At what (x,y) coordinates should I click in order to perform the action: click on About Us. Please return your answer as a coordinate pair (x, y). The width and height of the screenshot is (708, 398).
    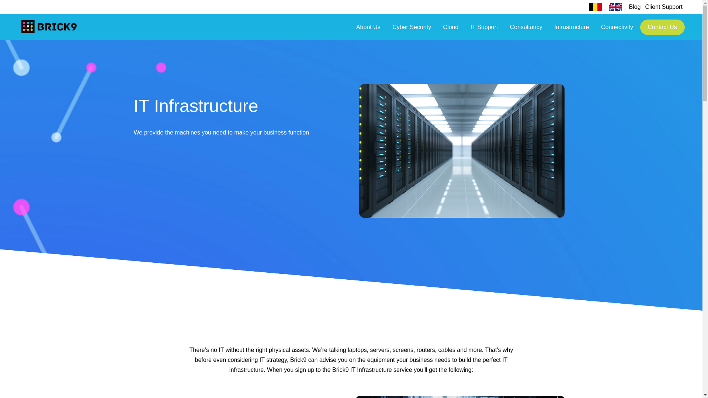
    Looking at the image, I should click on (368, 30).